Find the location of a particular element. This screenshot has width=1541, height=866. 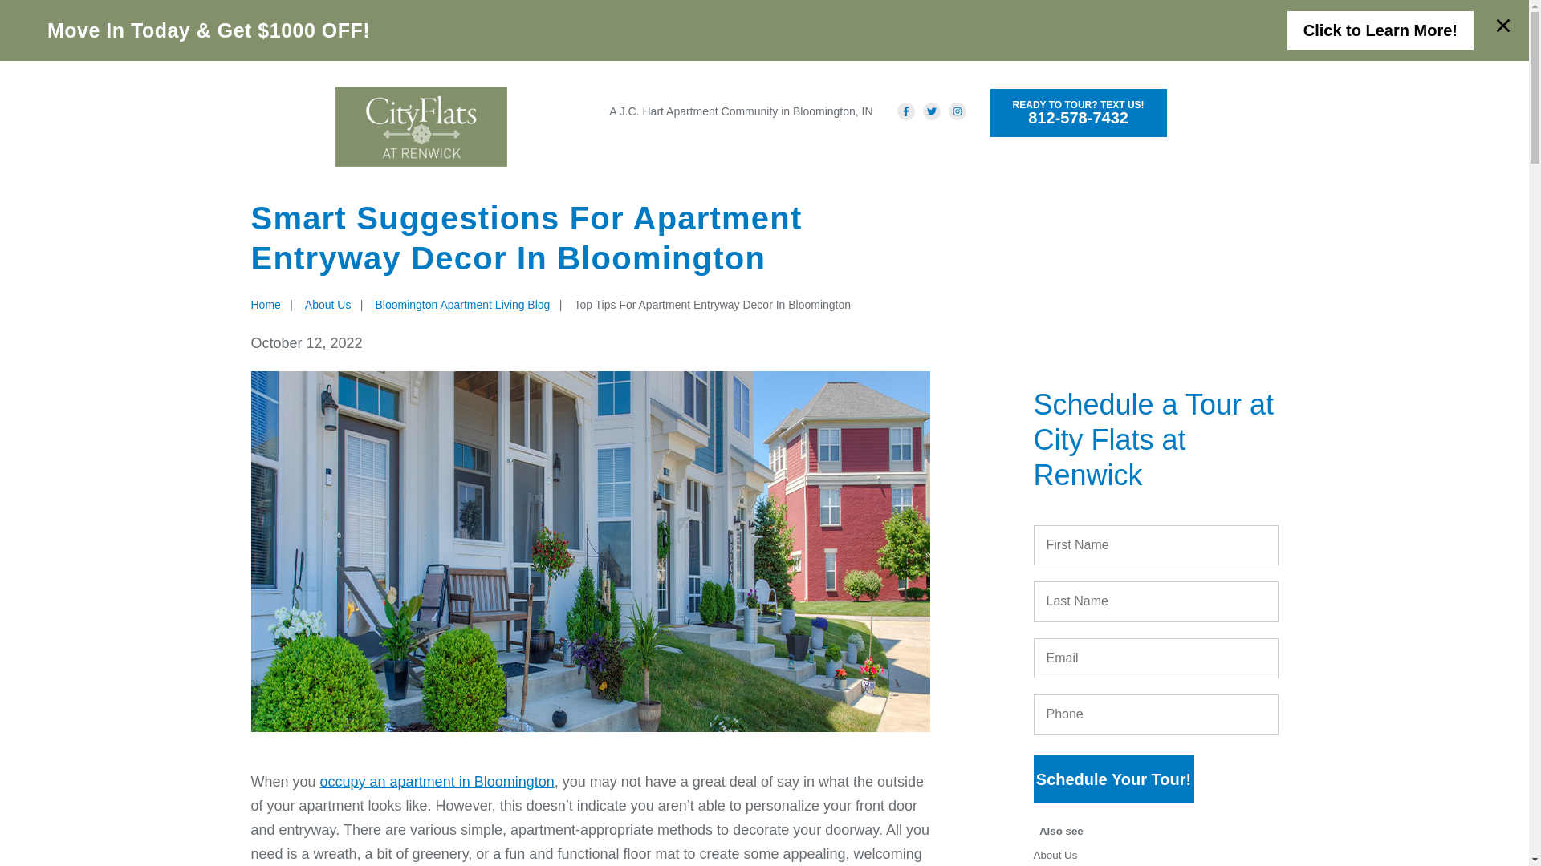

Follow us on Instagram is located at coordinates (421, 127).